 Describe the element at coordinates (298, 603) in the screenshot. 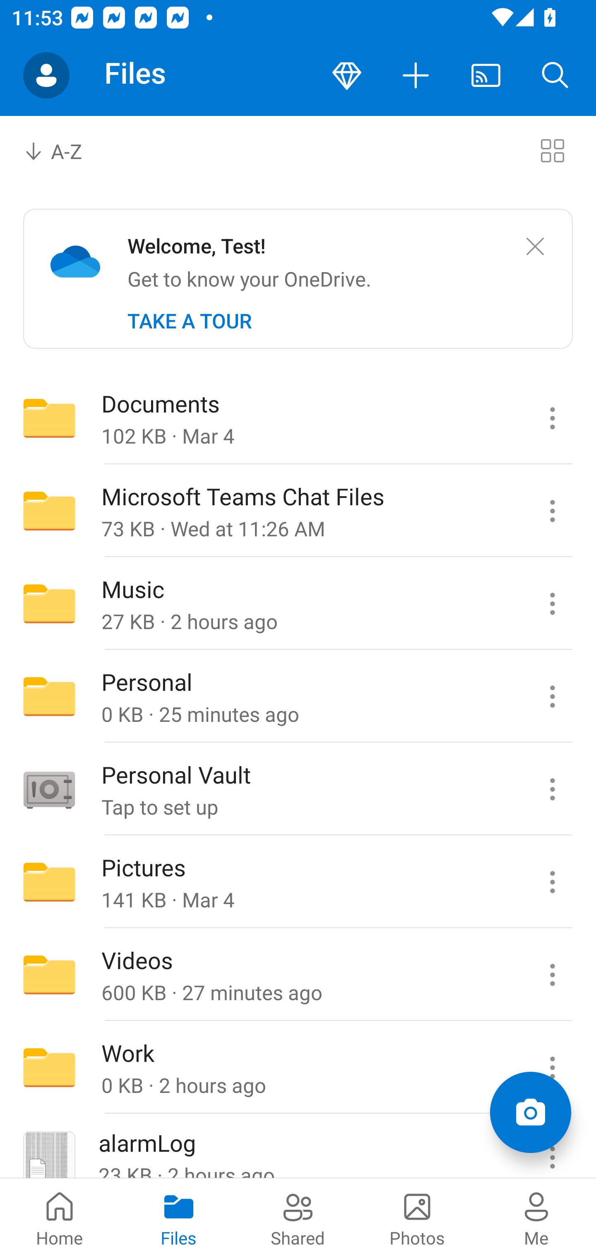

I see `Folder Music 27 KB · 2 hours ago Music commands` at that location.